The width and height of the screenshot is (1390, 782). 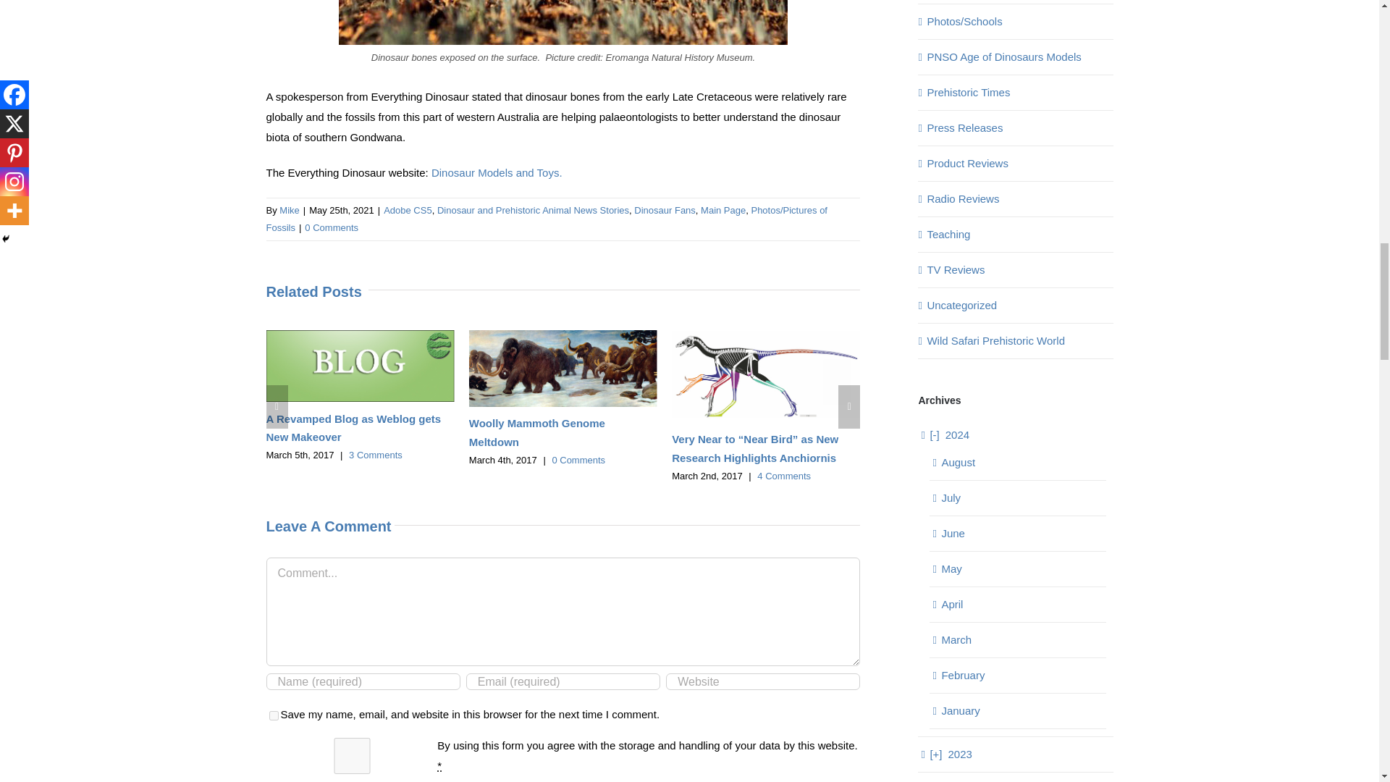 What do you see at coordinates (408, 210) in the screenshot?
I see `Adobe CS5` at bounding box center [408, 210].